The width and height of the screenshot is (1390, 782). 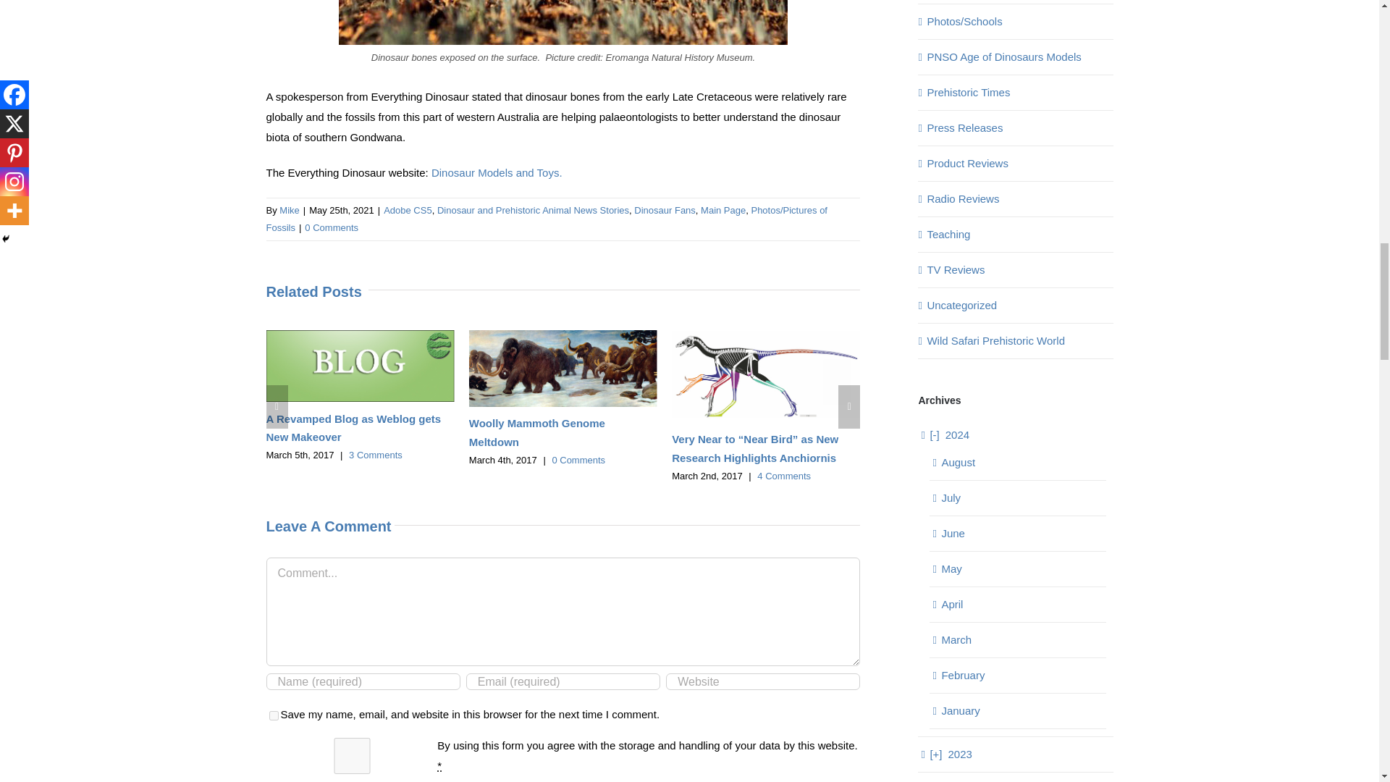 What do you see at coordinates (408, 210) in the screenshot?
I see `Adobe CS5` at bounding box center [408, 210].